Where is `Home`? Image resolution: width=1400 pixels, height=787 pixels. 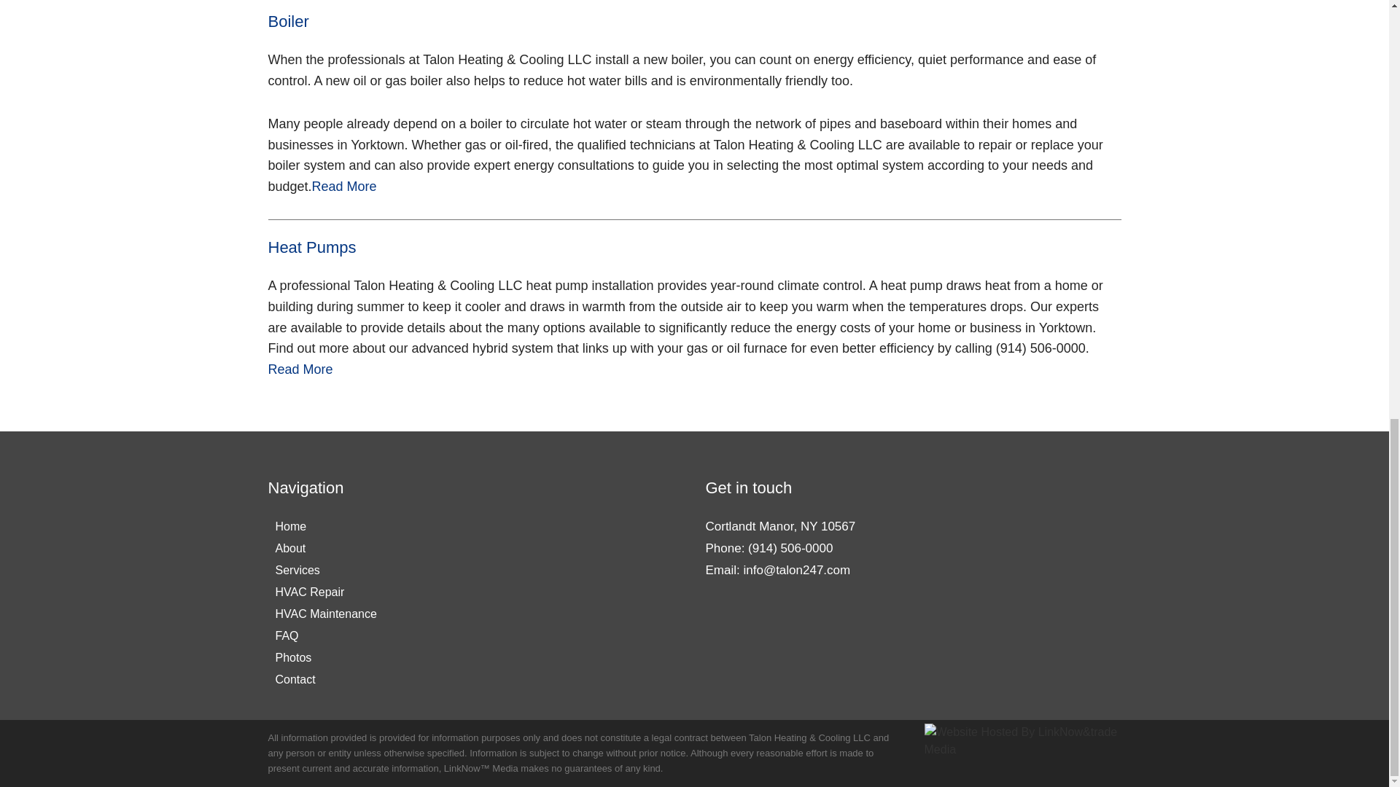 Home is located at coordinates (326, 526).